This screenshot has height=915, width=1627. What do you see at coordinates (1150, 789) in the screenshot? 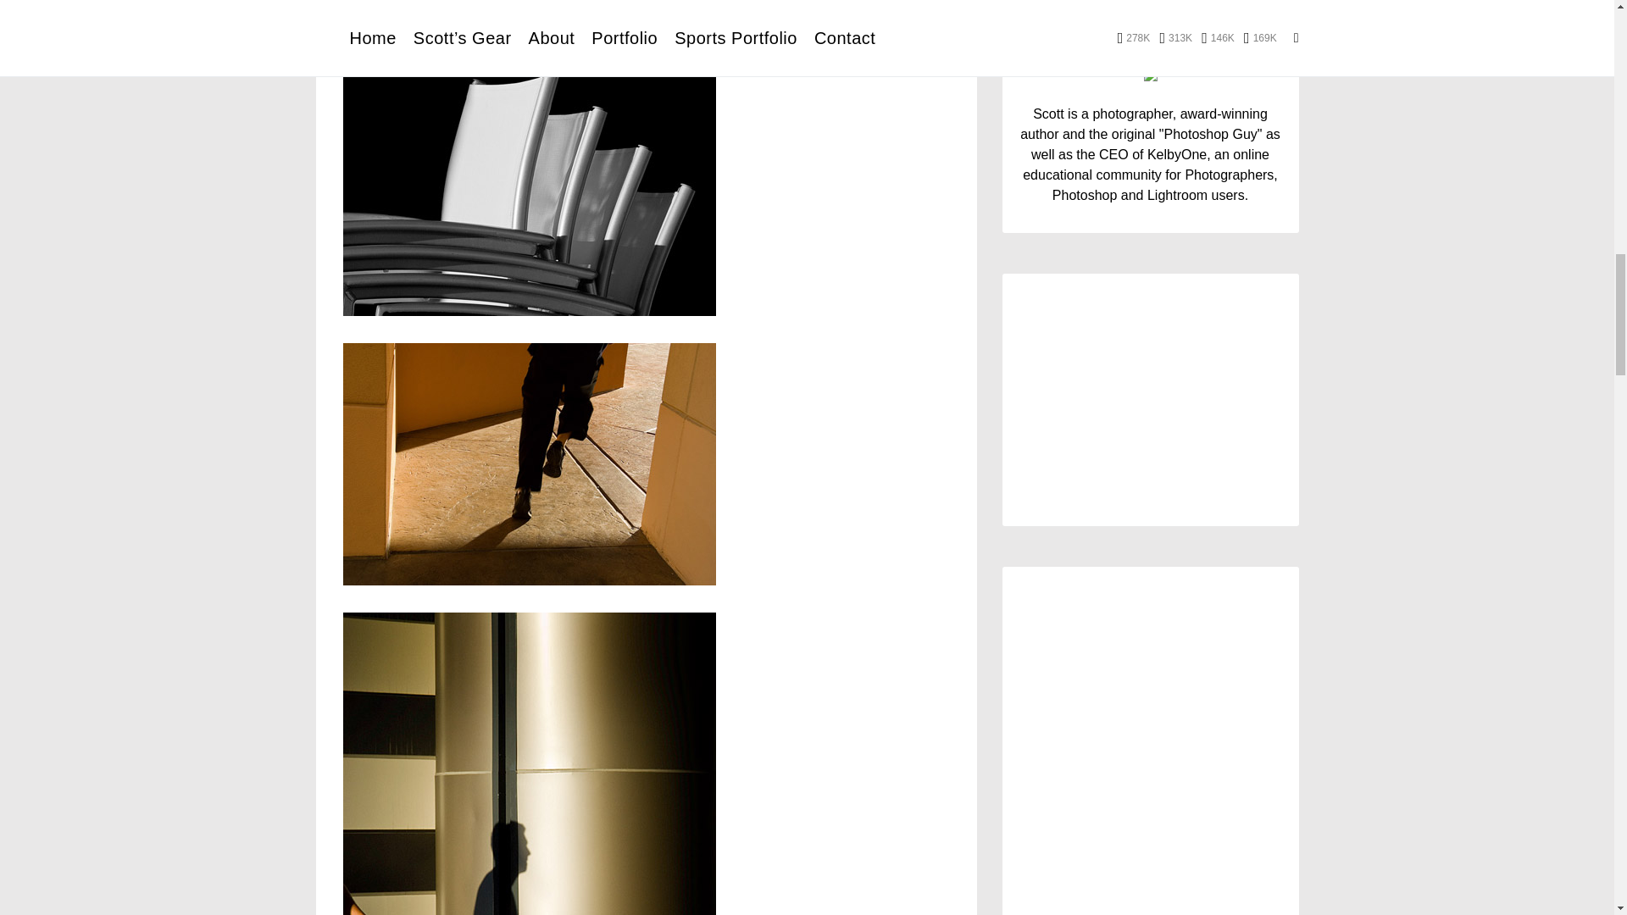
I see `Submit` at bounding box center [1150, 789].